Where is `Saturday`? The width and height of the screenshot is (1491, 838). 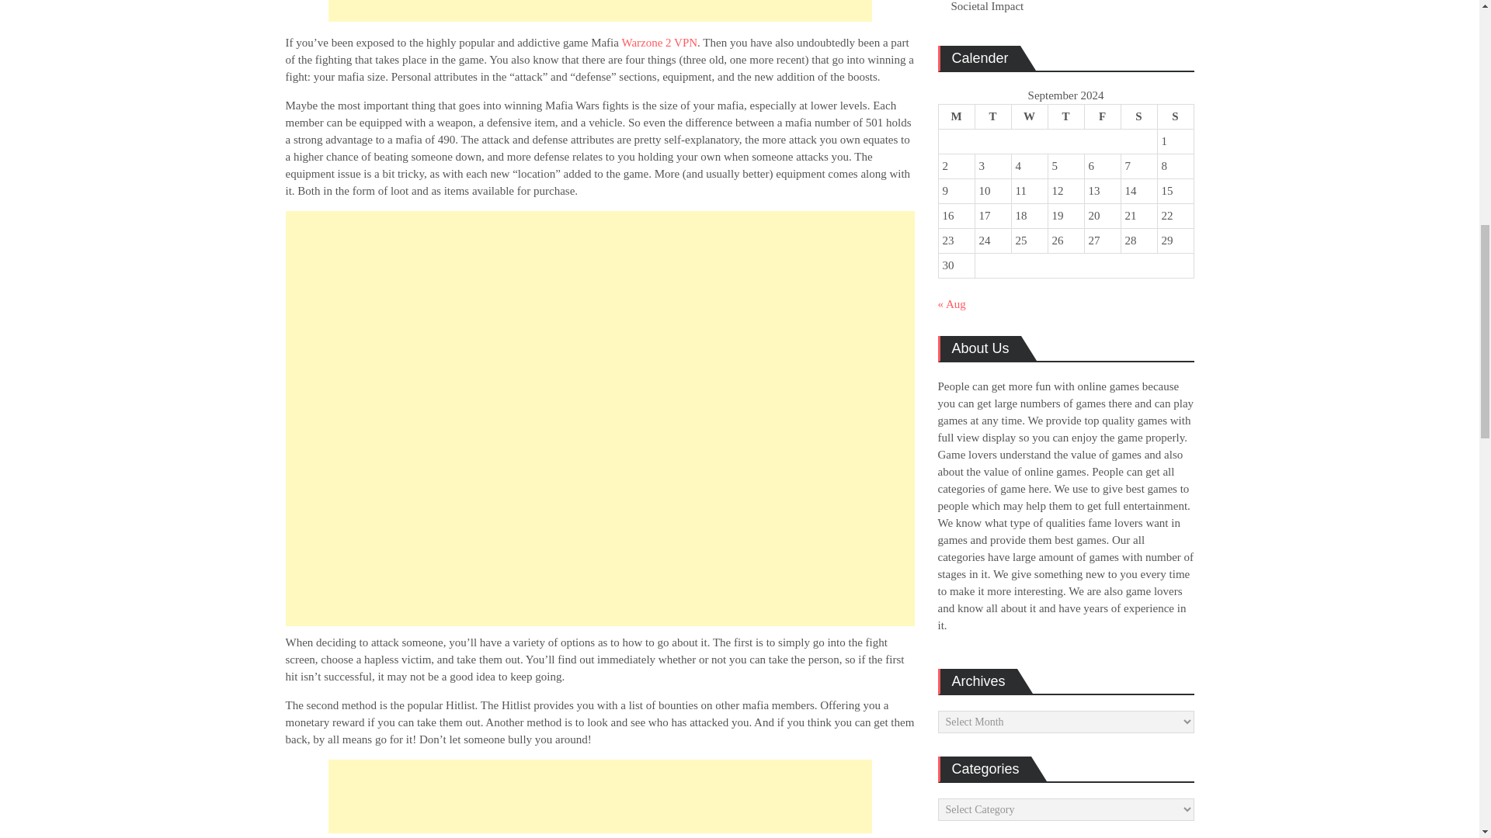 Saturday is located at coordinates (1138, 117).